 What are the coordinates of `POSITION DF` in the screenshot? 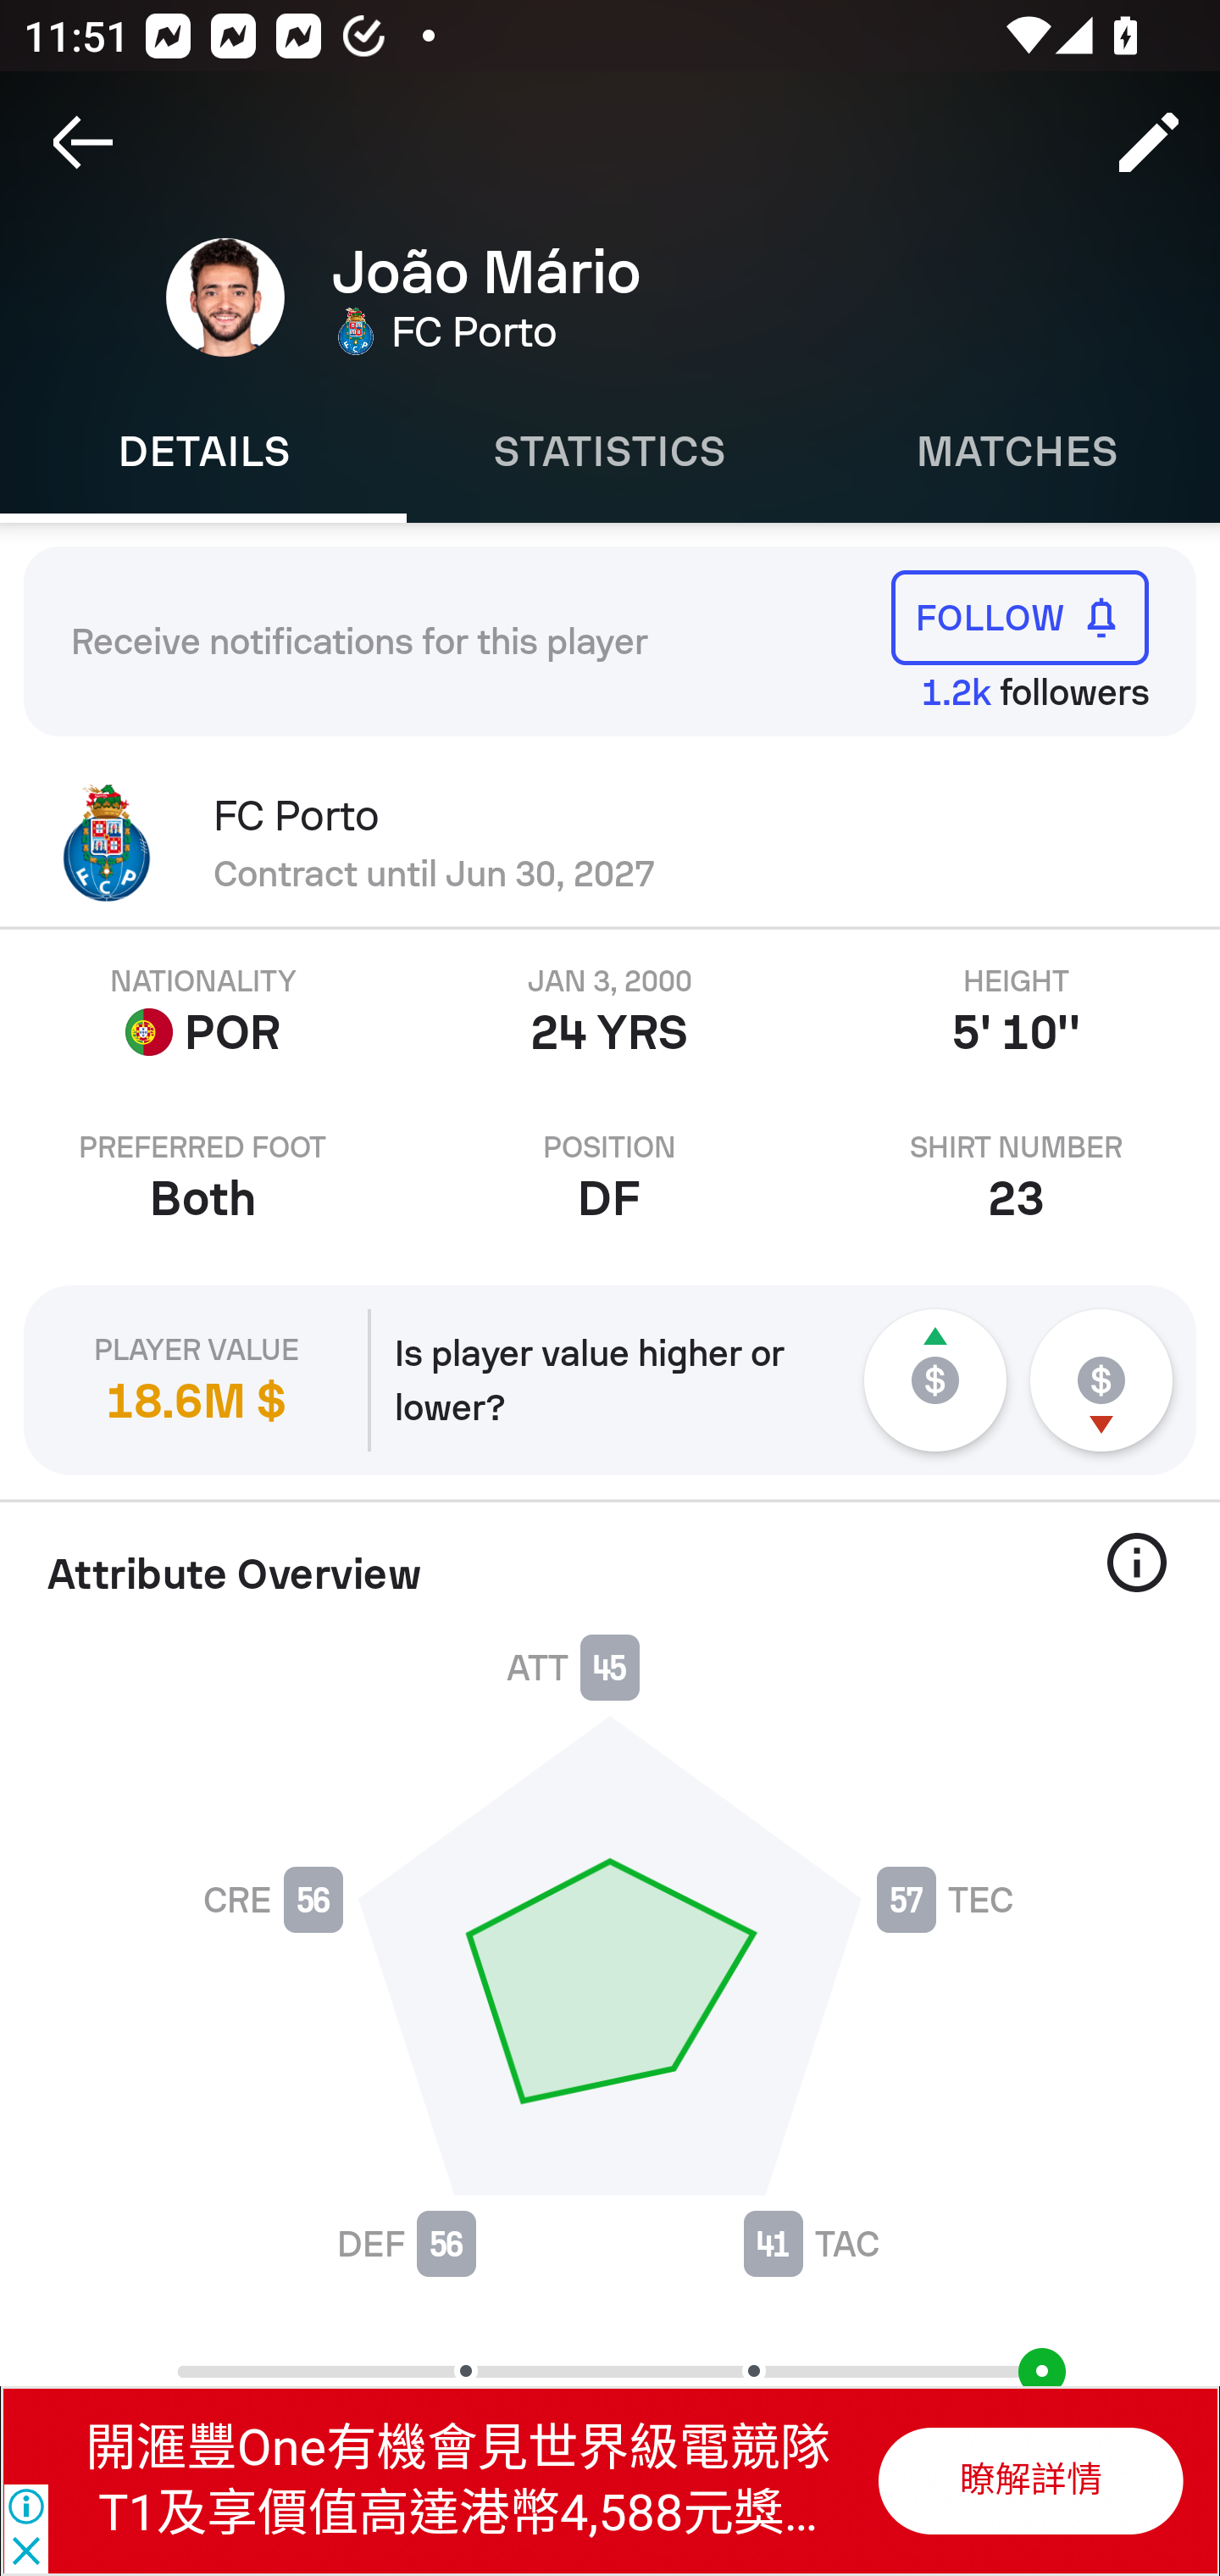 It's located at (610, 1178).